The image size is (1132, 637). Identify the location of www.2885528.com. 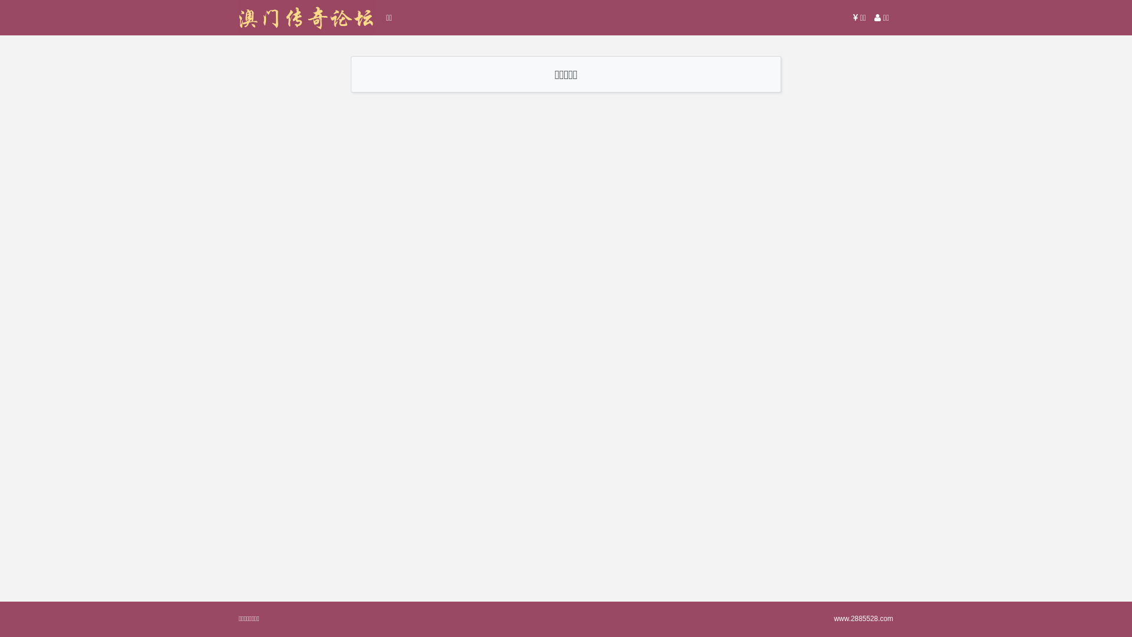
(864, 619).